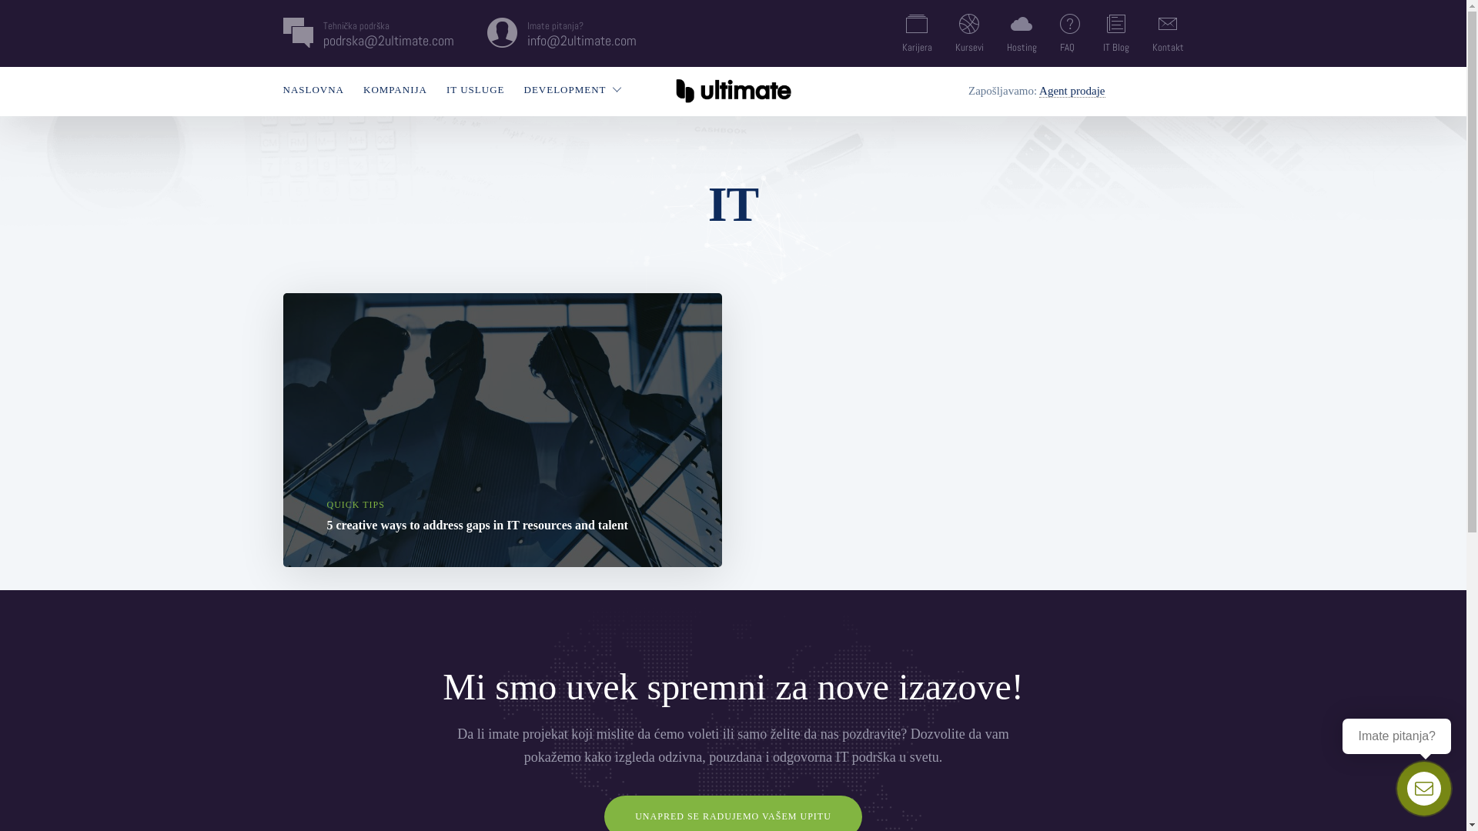  I want to click on Agent prodaje, so click(1072, 91).